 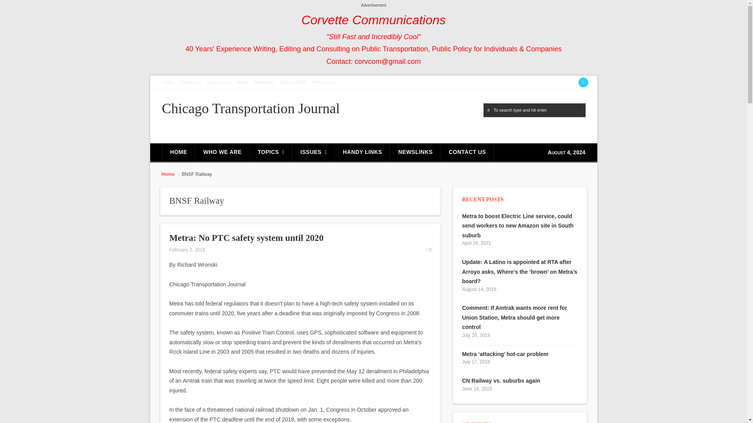 What do you see at coordinates (168, 82) in the screenshot?
I see `Home` at bounding box center [168, 82].